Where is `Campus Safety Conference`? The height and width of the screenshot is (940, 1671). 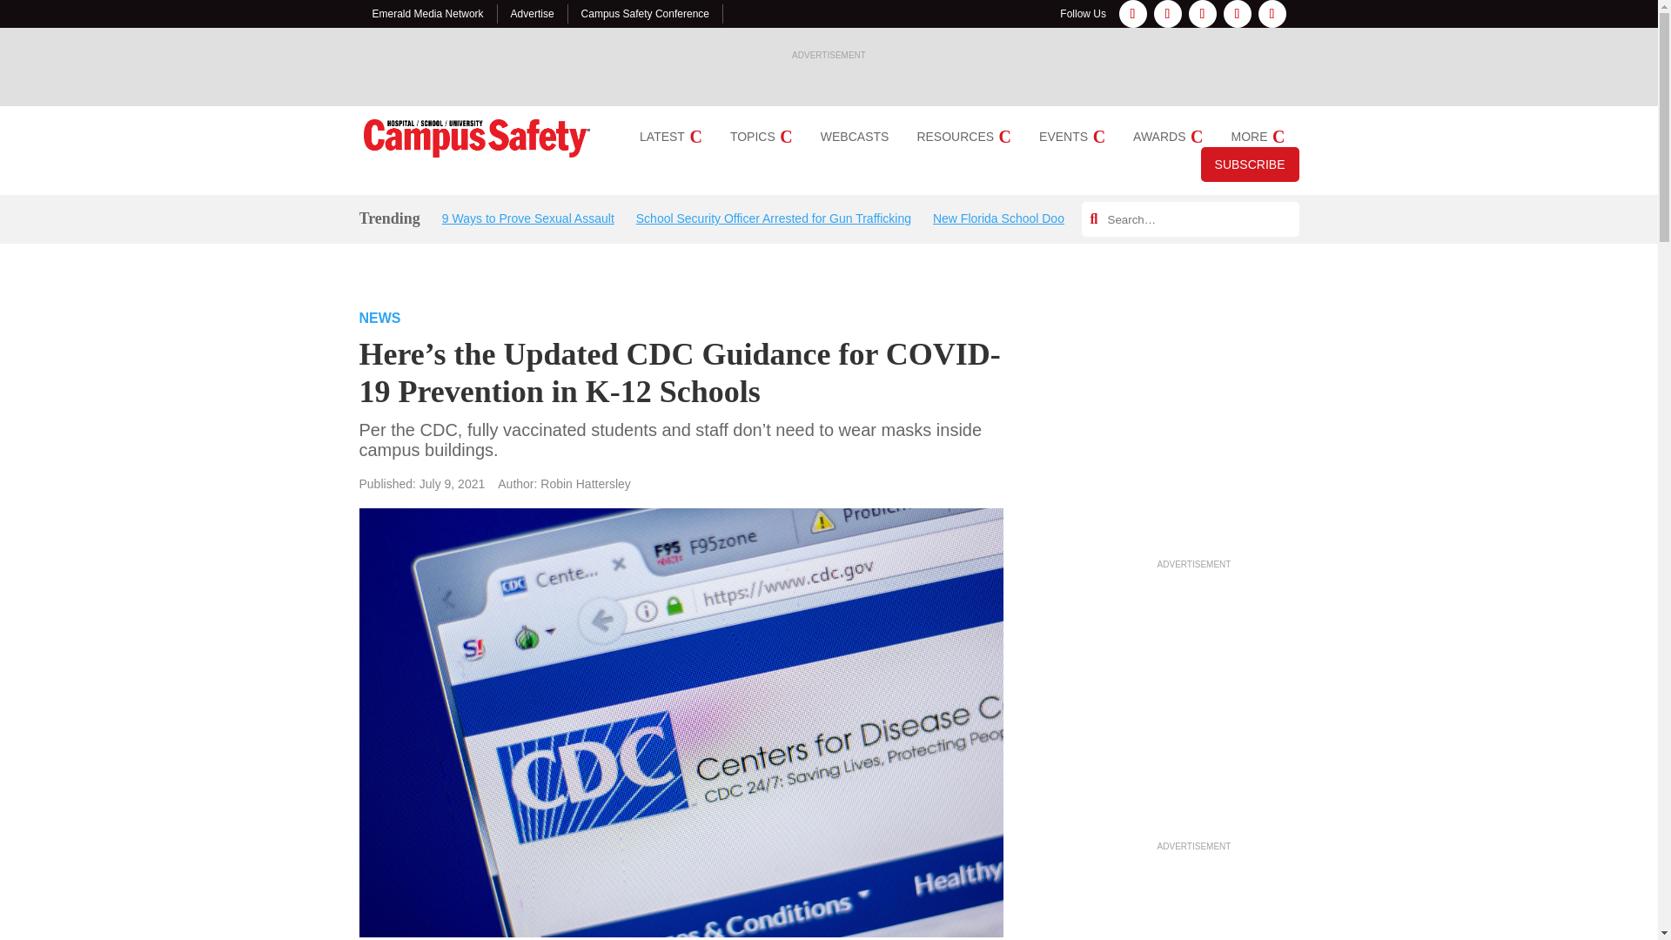
Campus Safety Conference is located at coordinates (645, 13).